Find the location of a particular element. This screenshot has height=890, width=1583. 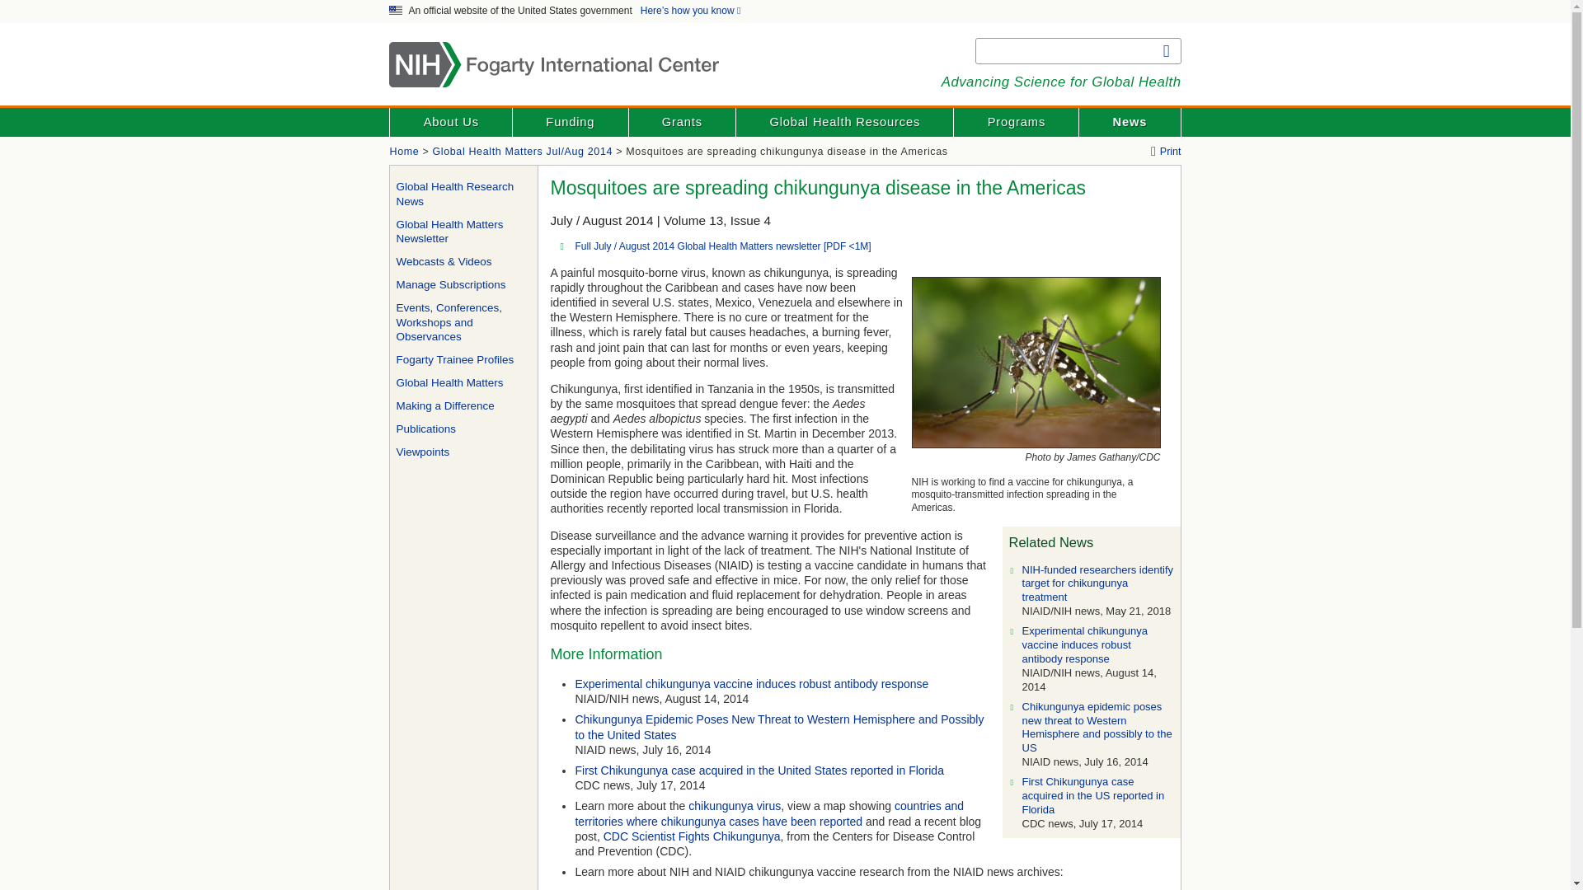

Global Health Resources is located at coordinates (844, 122).